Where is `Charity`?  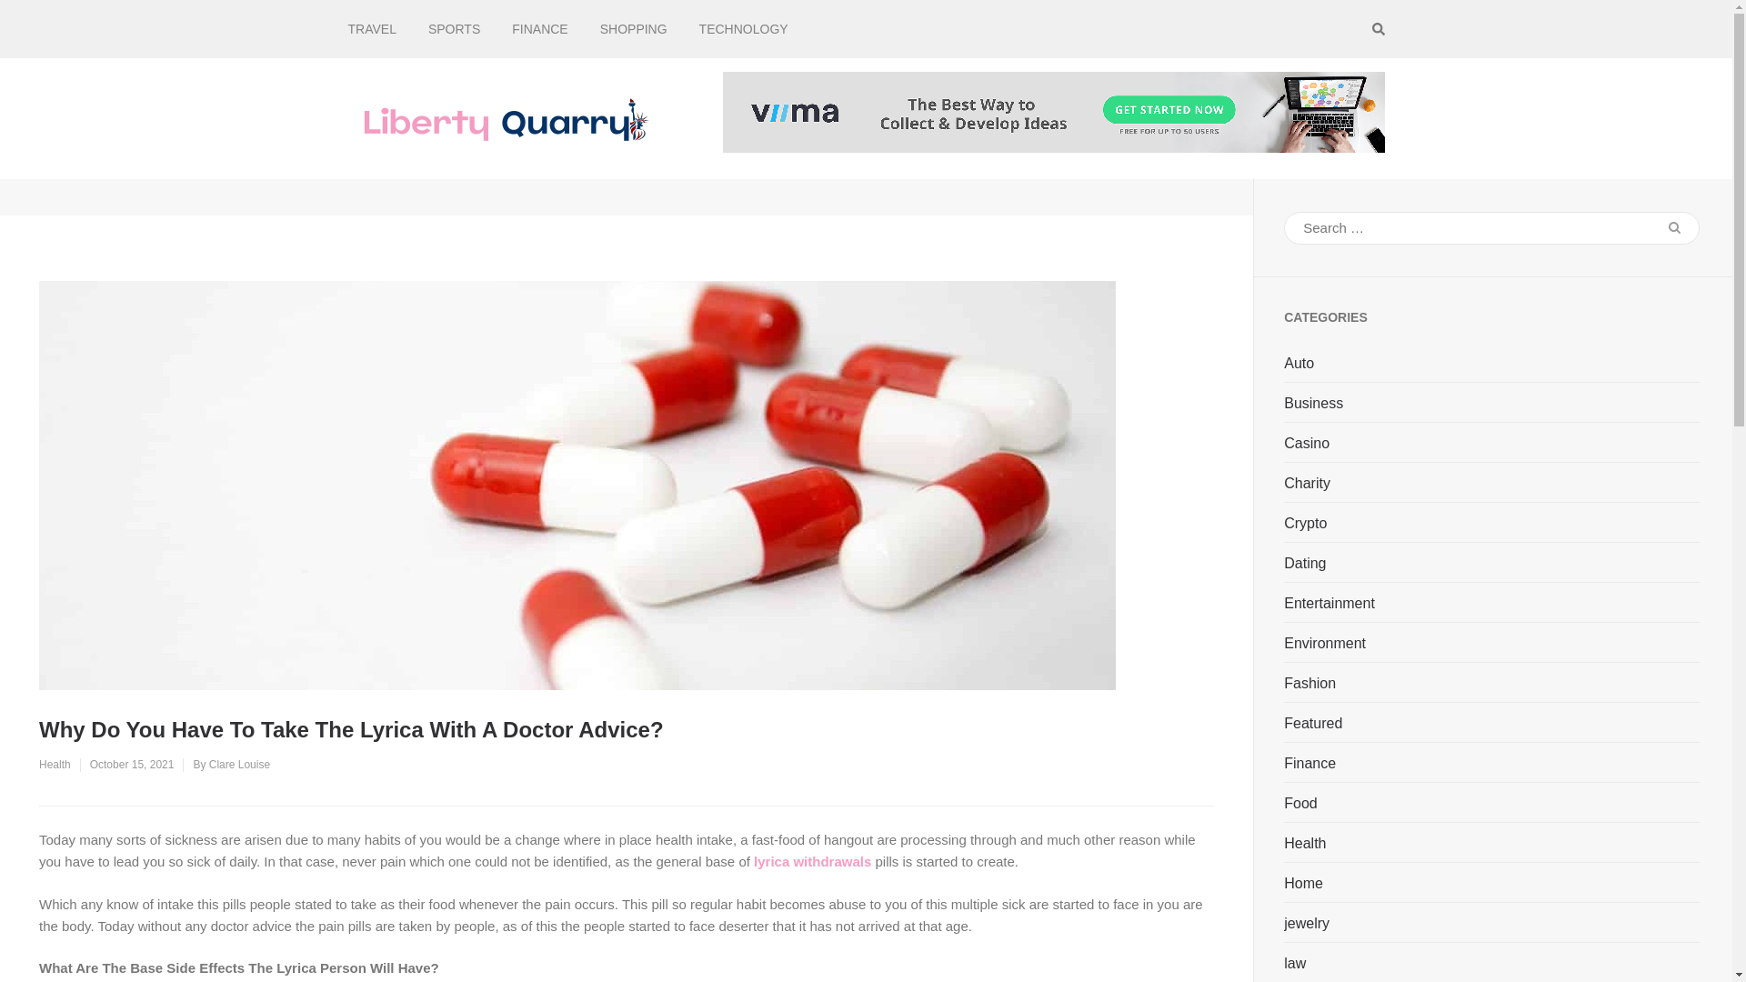 Charity is located at coordinates (1307, 484).